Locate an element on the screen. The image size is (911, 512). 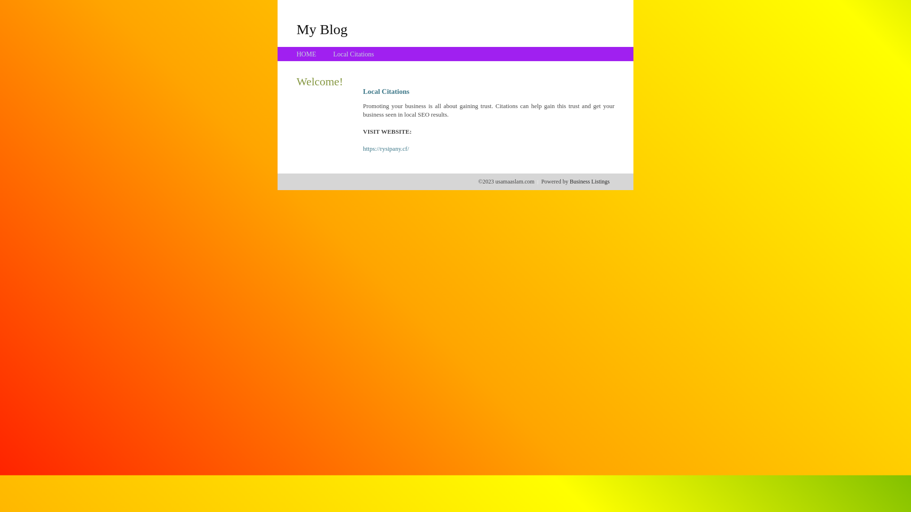
Business Listings is located at coordinates (590, 182).